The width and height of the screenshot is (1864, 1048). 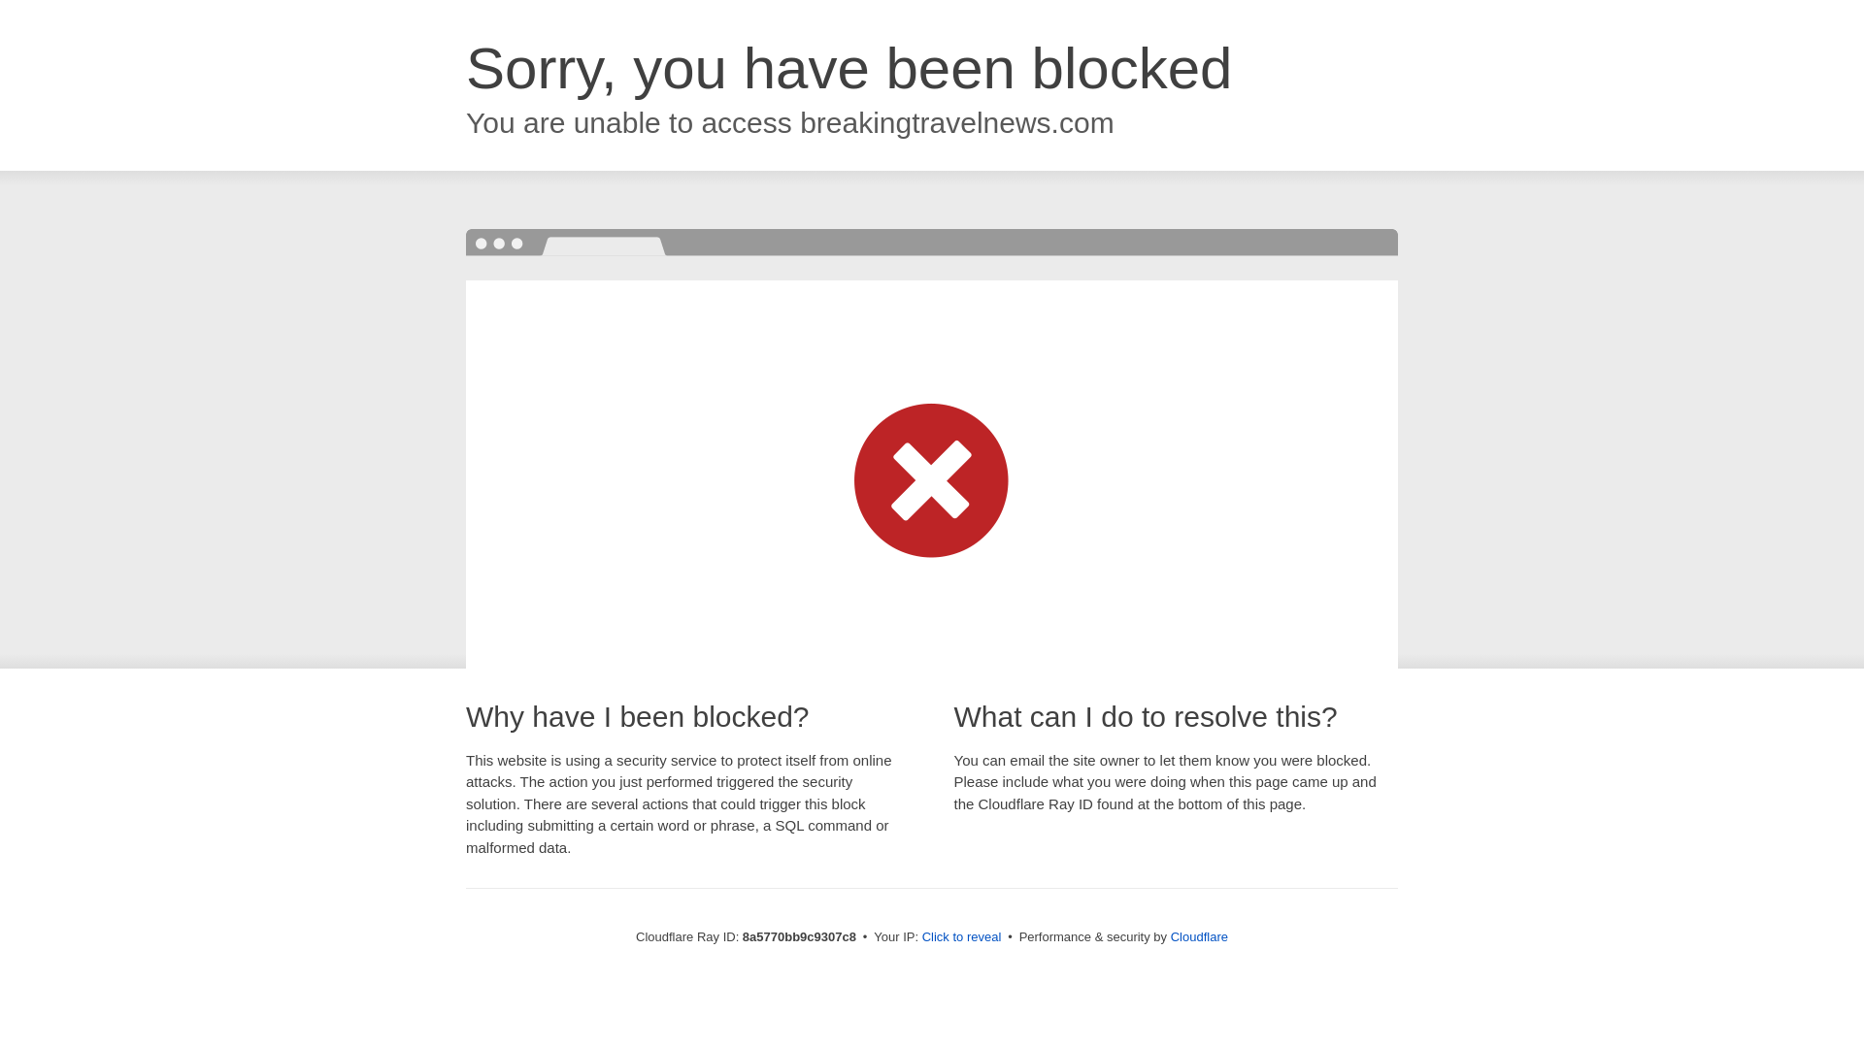 What do you see at coordinates (962, 937) in the screenshot?
I see `Click to reveal` at bounding box center [962, 937].